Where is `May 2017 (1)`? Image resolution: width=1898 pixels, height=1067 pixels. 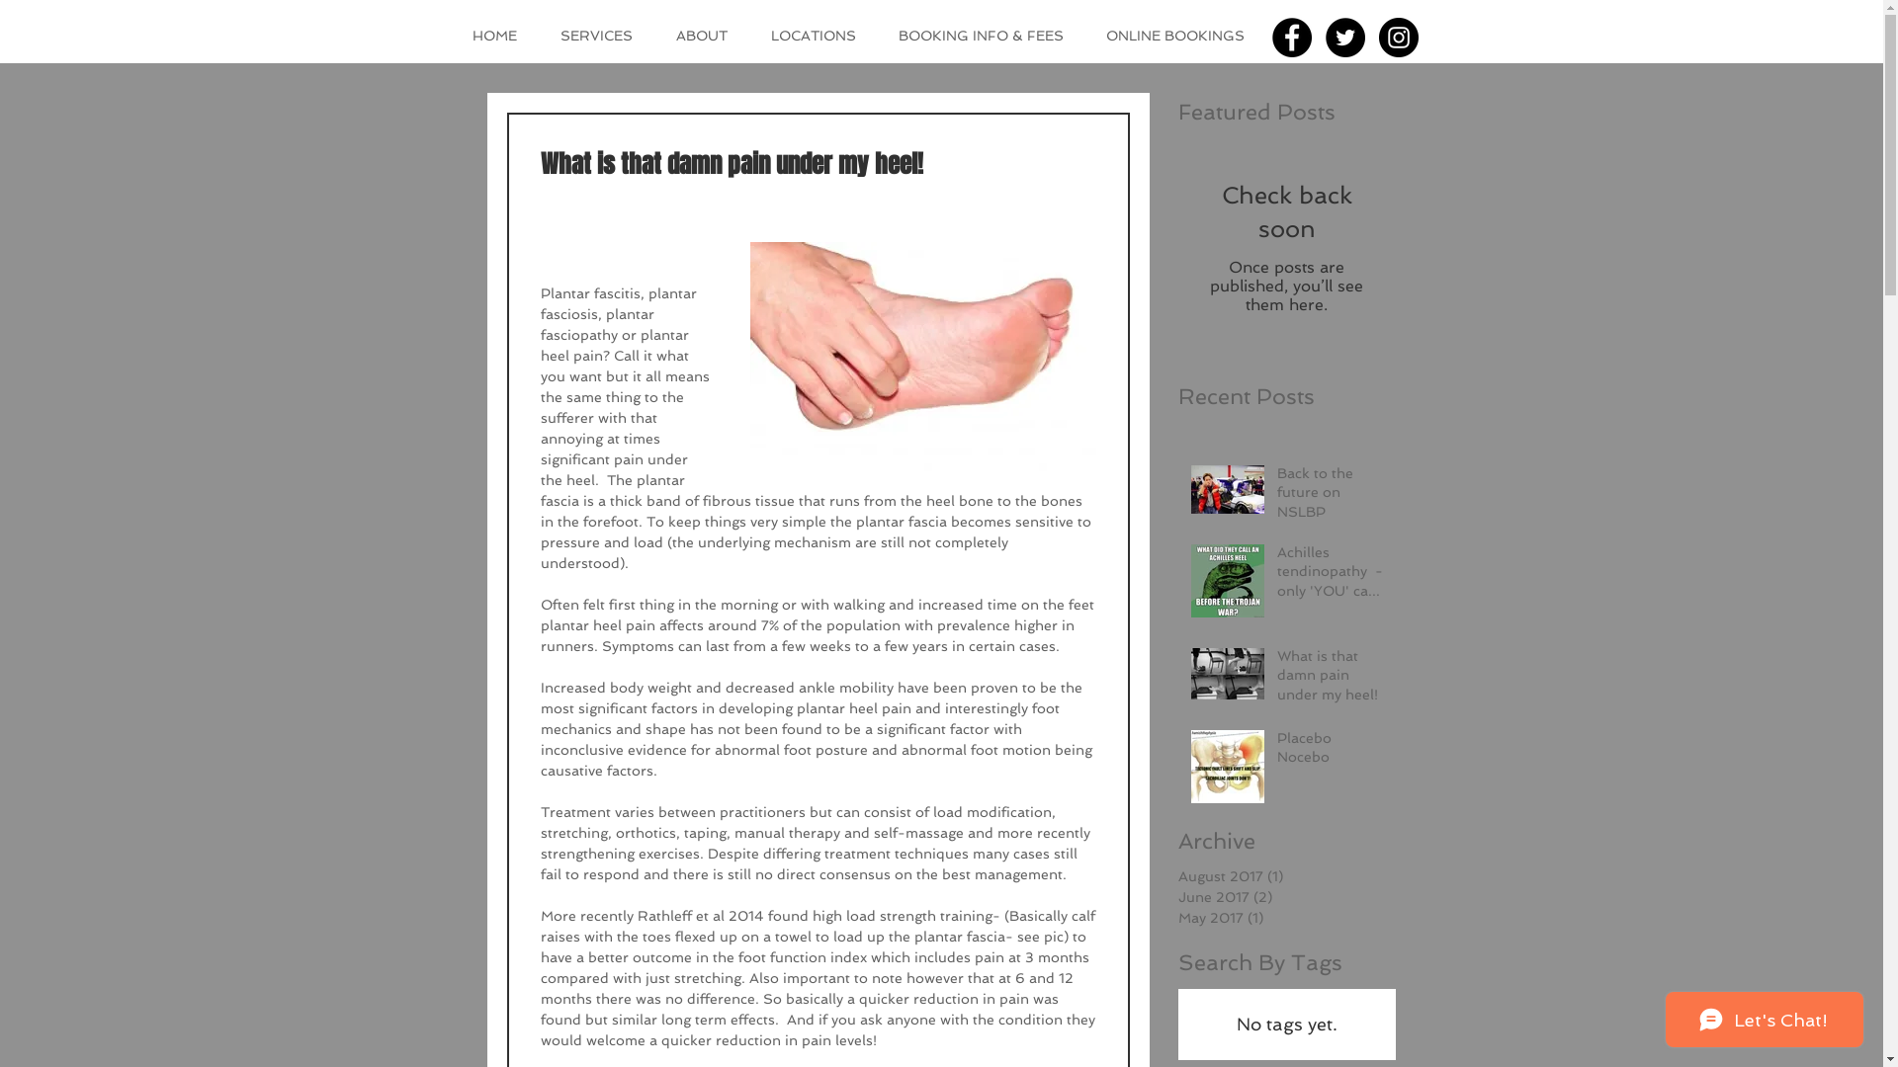 May 2017 (1) is located at coordinates (1282, 919).